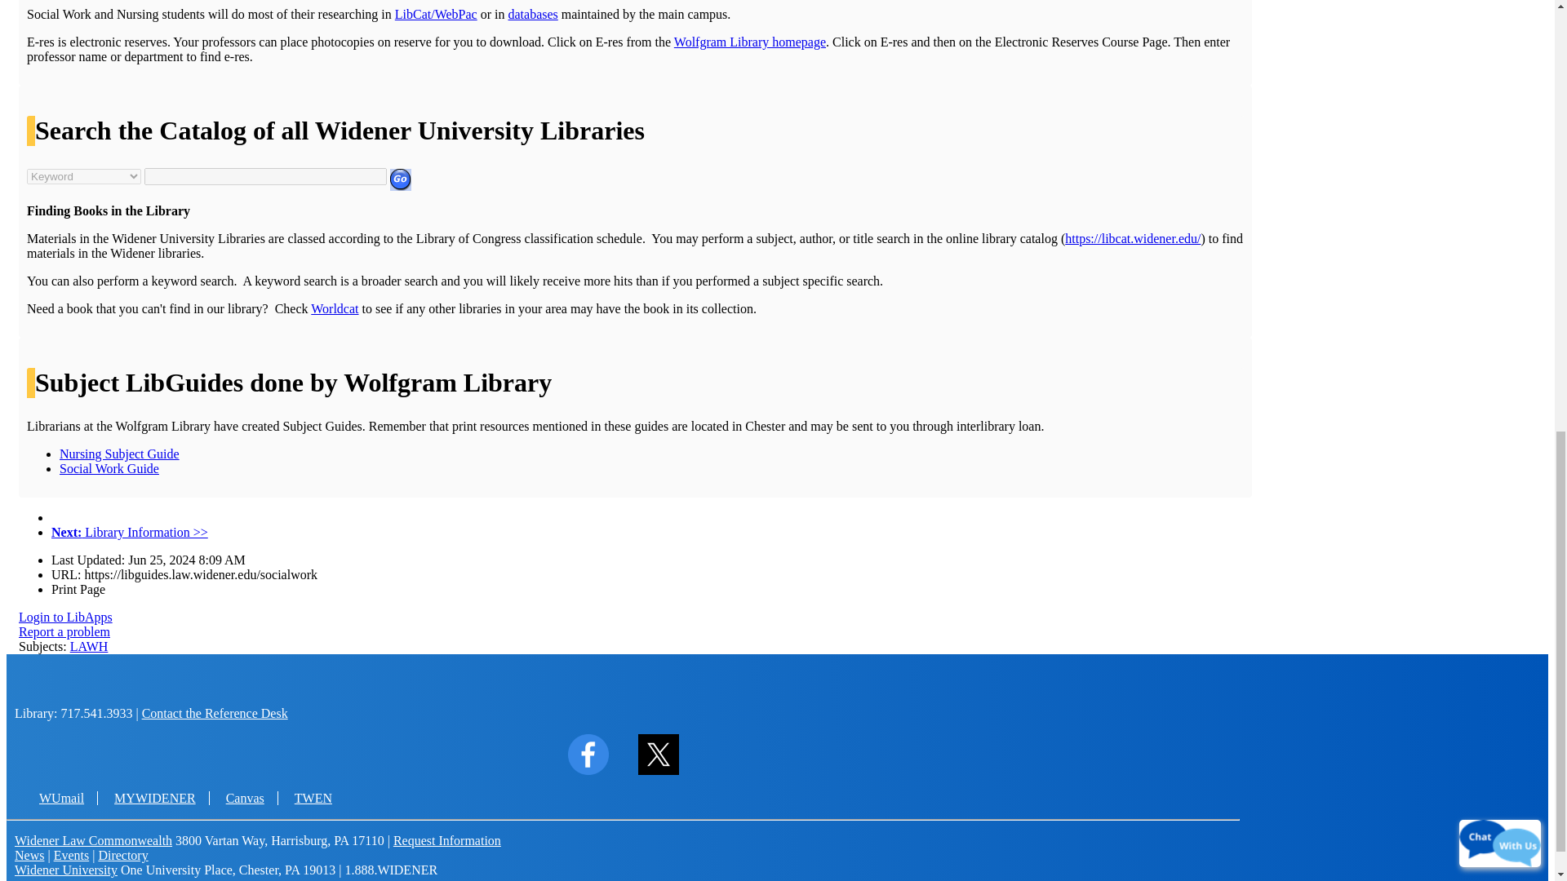 This screenshot has width=1567, height=881. Describe the element at coordinates (64, 631) in the screenshot. I see `Report a problem` at that location.